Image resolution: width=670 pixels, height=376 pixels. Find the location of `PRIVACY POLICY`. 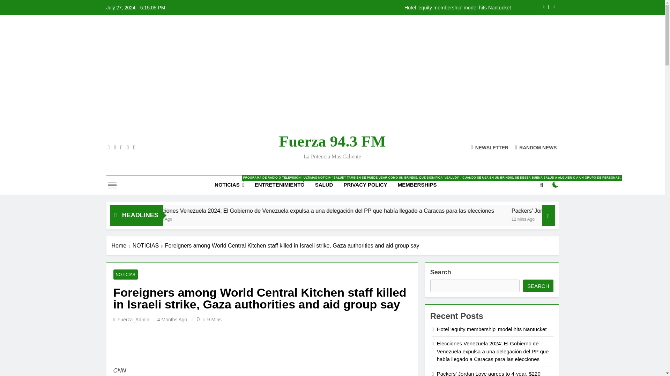

PRIVACY POLICY is located at coordinates (365, 185).